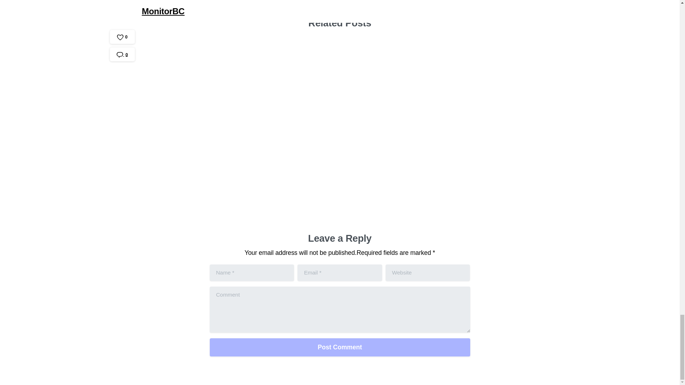  I want to click on Post Comment, so click(340, 348).